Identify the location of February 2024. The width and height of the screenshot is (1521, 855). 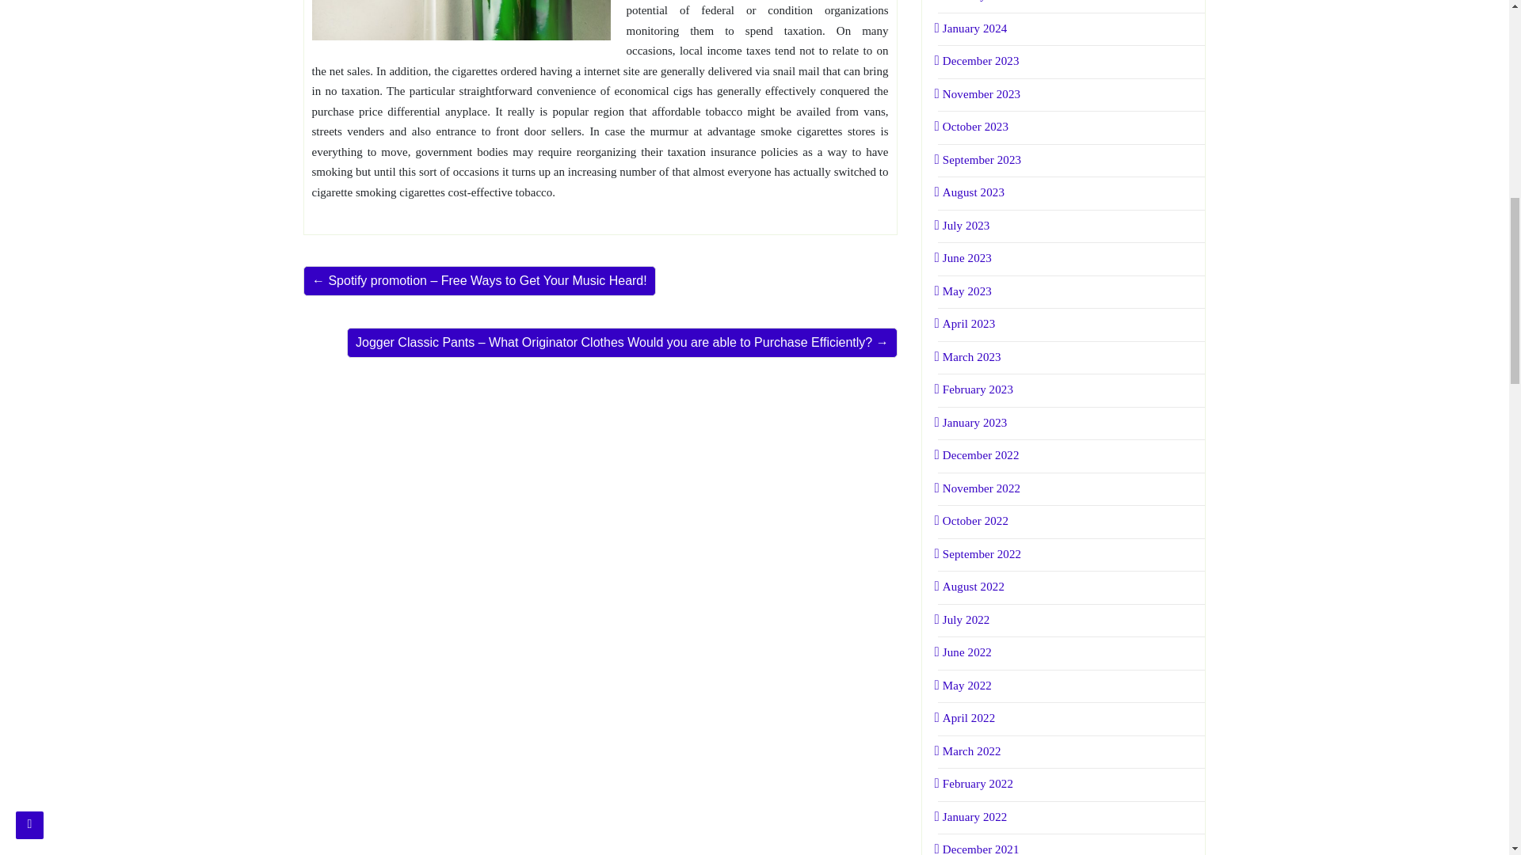
(976, 1).